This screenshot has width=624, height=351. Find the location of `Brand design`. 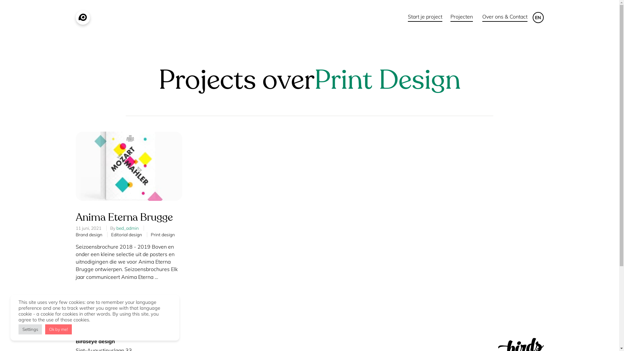

Brand design is located at coordinates (89, 235).